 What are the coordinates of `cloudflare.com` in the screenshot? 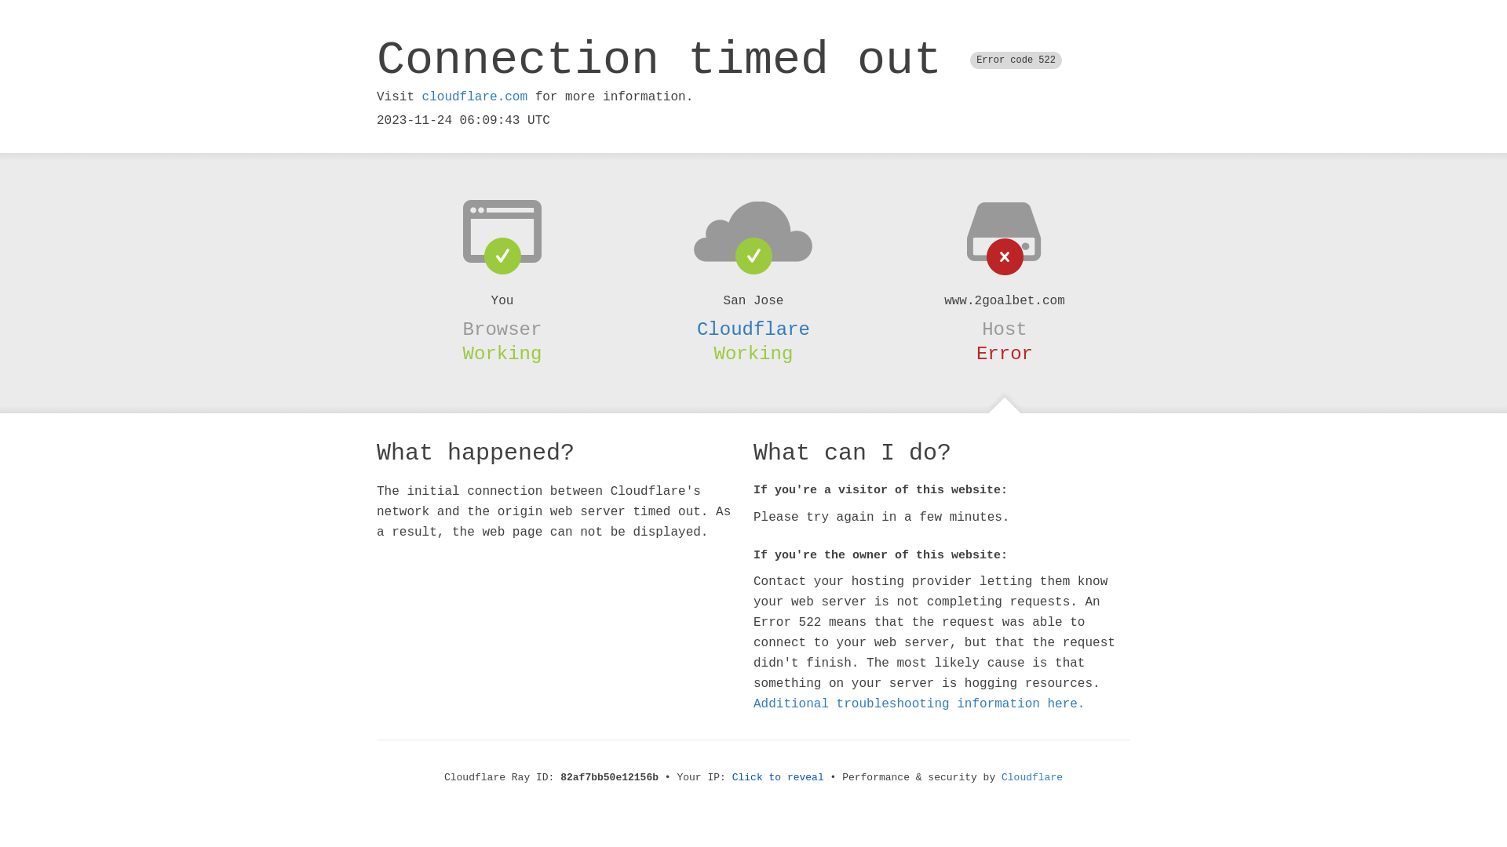 It's located at (475, 97).